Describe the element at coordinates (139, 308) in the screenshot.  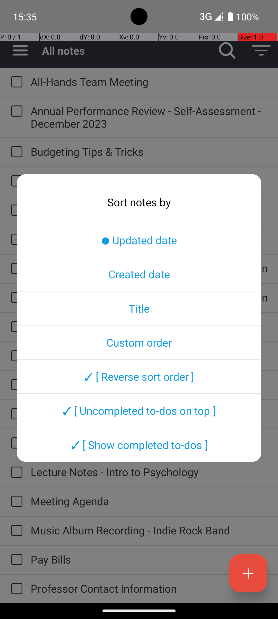
I see `Title` at that location.